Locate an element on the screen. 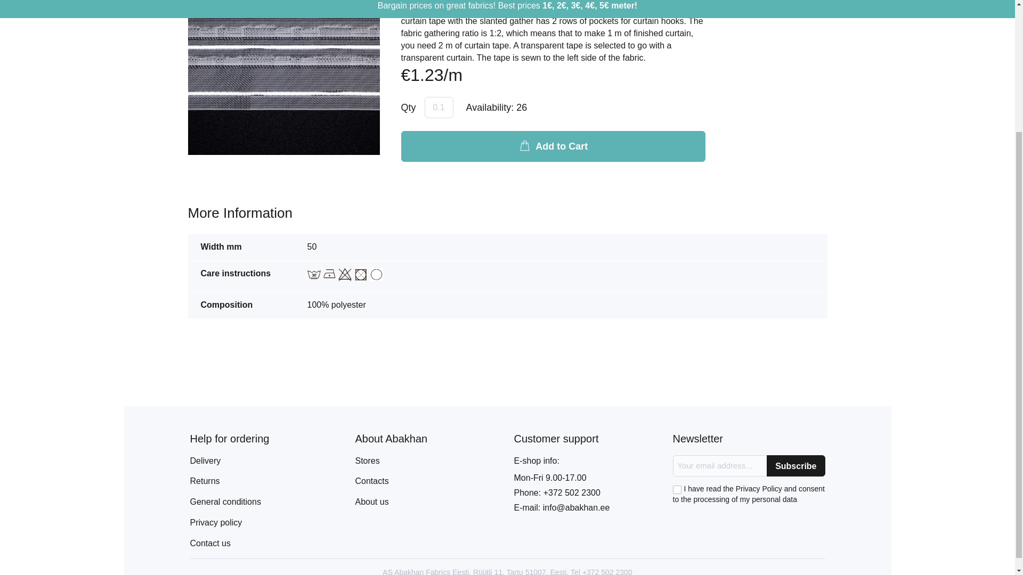 The image size is (1023, 575). Availability is located at coordinates (497, 108).